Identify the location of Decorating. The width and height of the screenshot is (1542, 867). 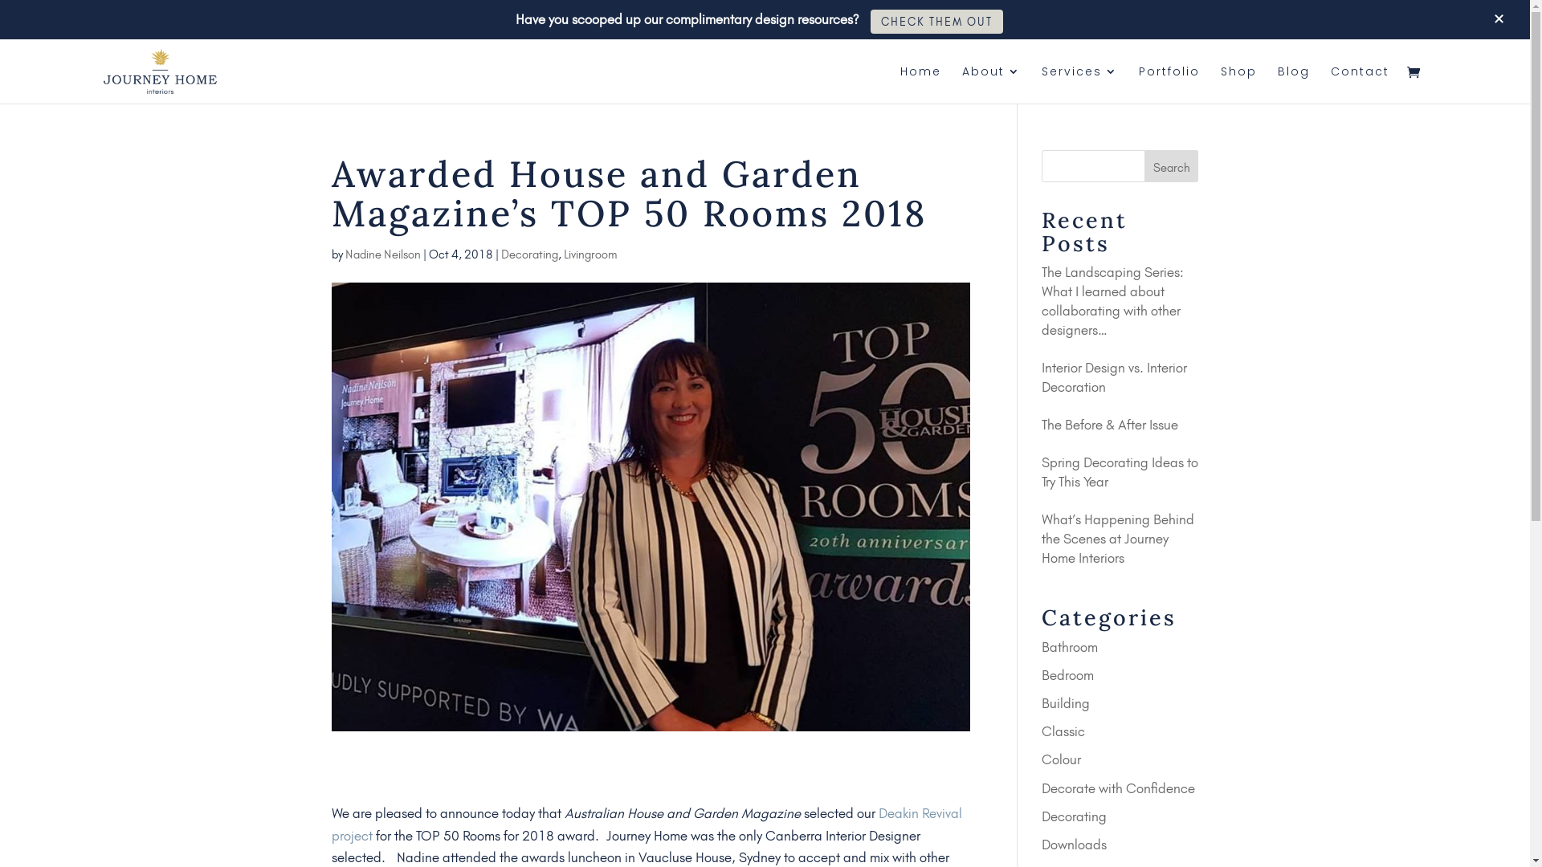
(1075, 816).